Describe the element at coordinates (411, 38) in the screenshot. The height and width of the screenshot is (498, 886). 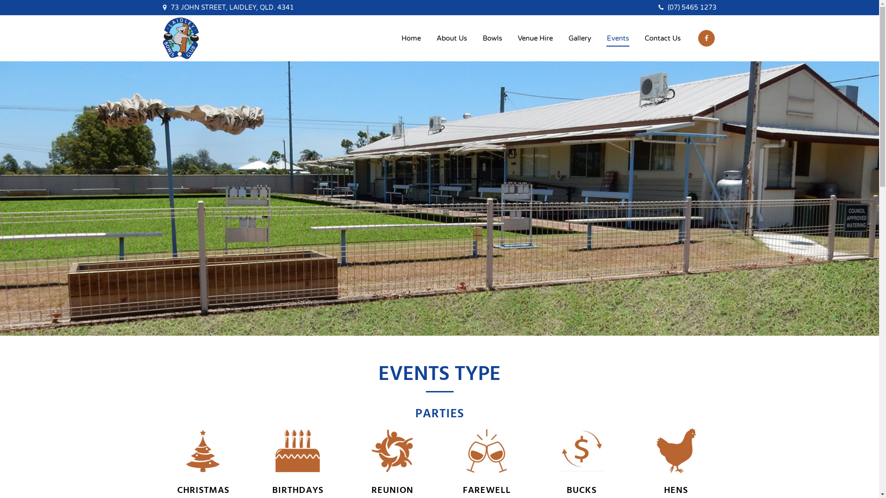
I see `Home` at that location.